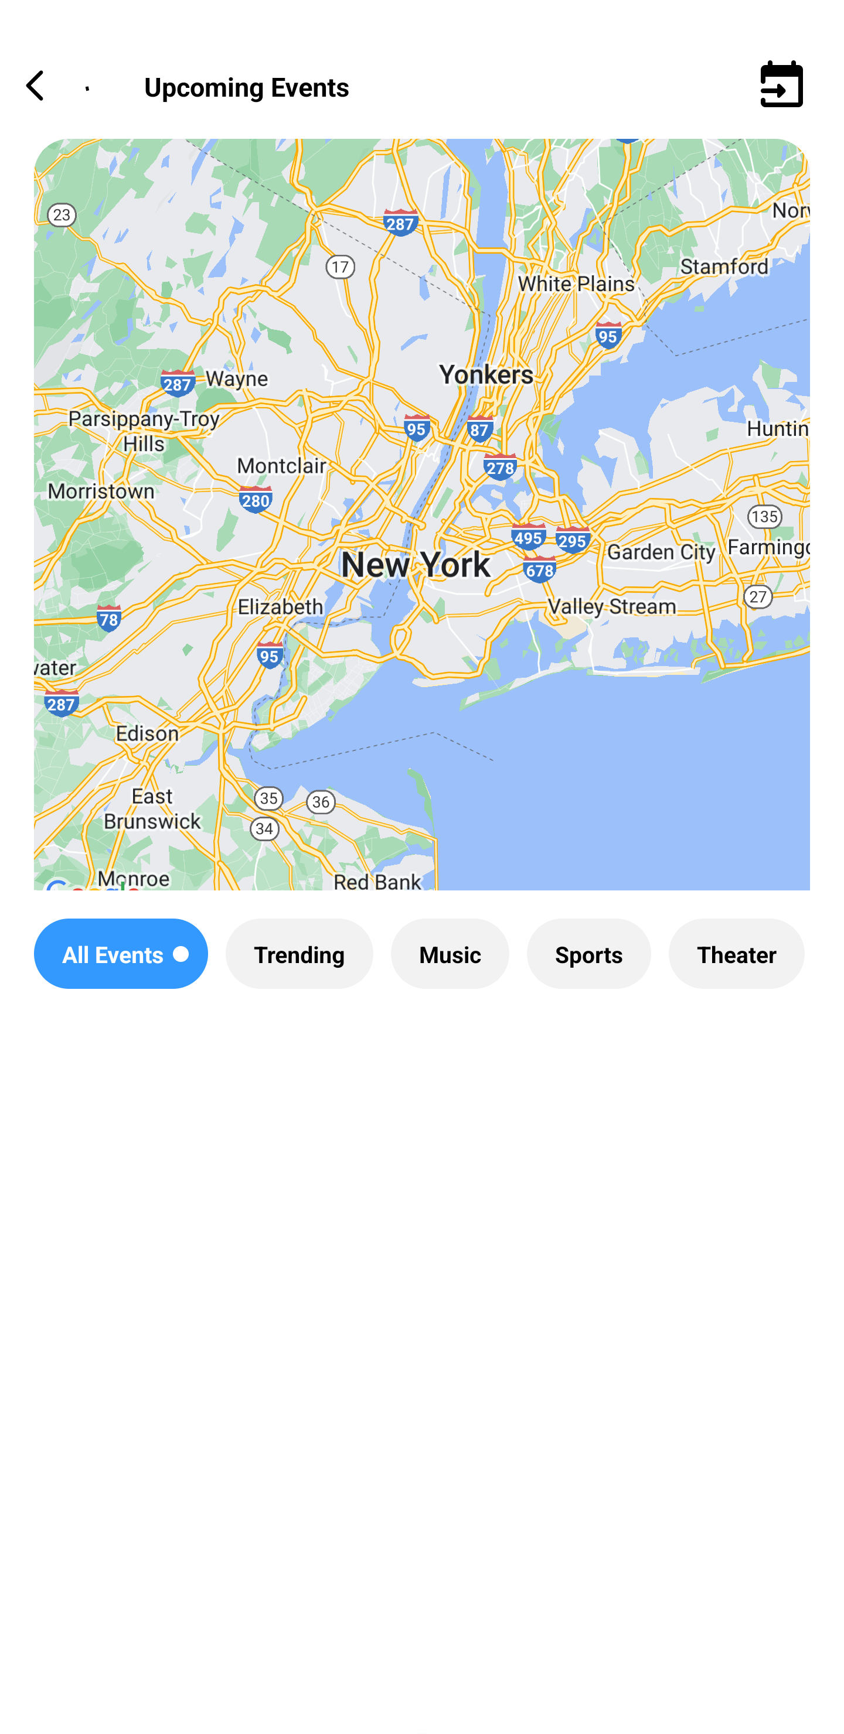  What do you see at coordinates (299, 954) in the screenshot?
I see `Trending` at bounding box center [299, 954].